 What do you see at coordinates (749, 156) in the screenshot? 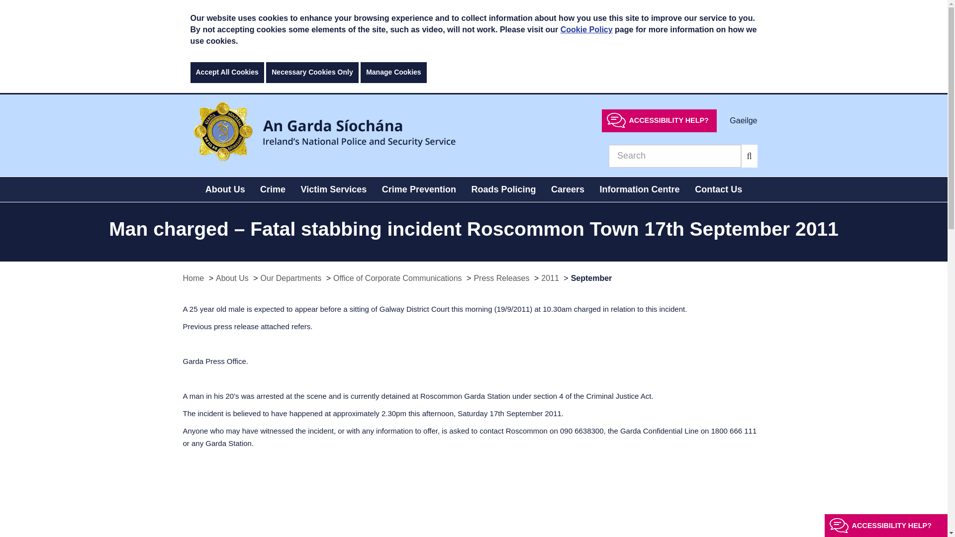
I see `search button` at bounding box center [749, 156].